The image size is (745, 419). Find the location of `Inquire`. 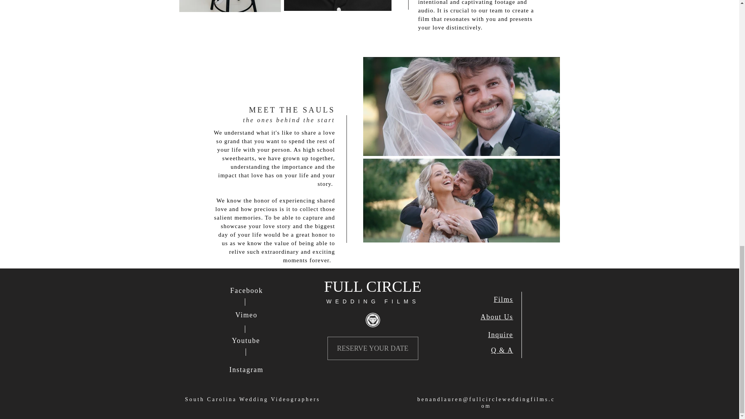

Inquire is located at coordinates (501, 334).